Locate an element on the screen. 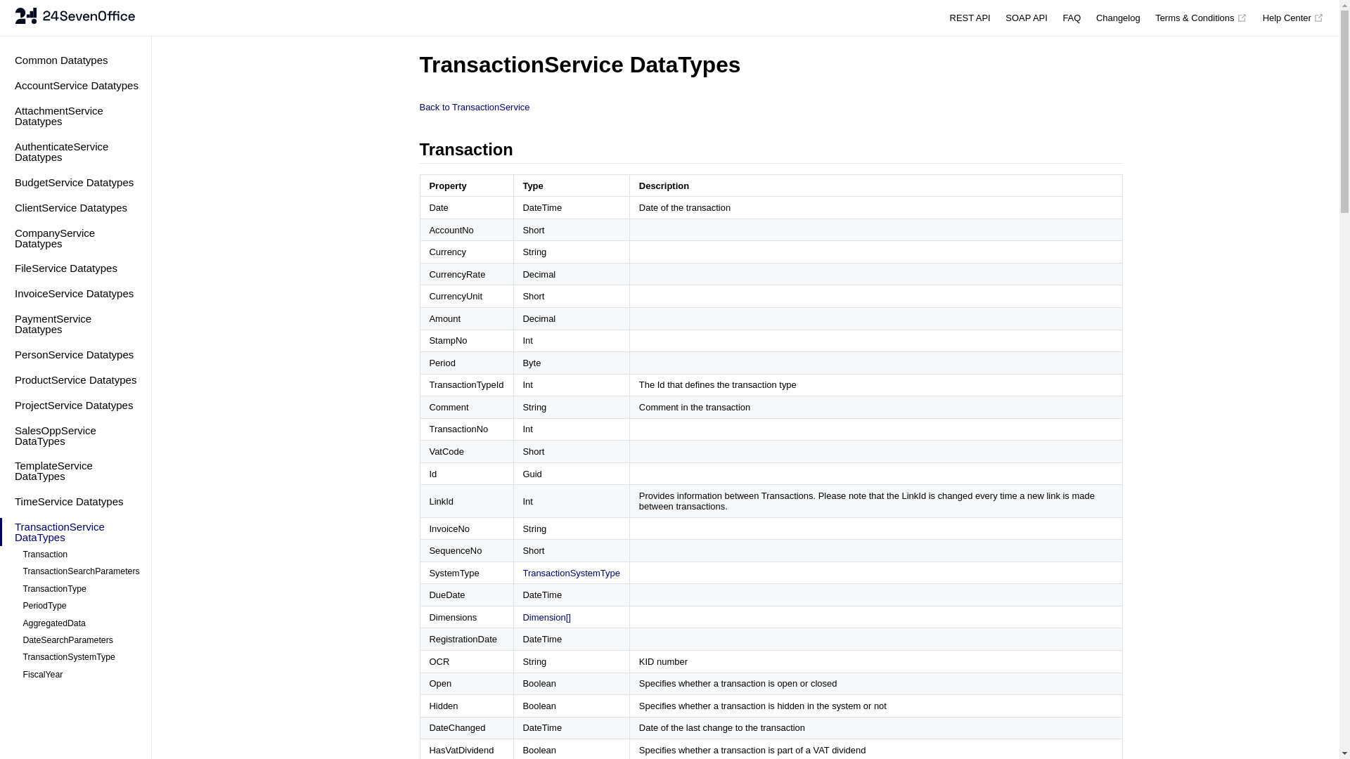  SalesOppService DataTypes is located at coordinates (76, 436).